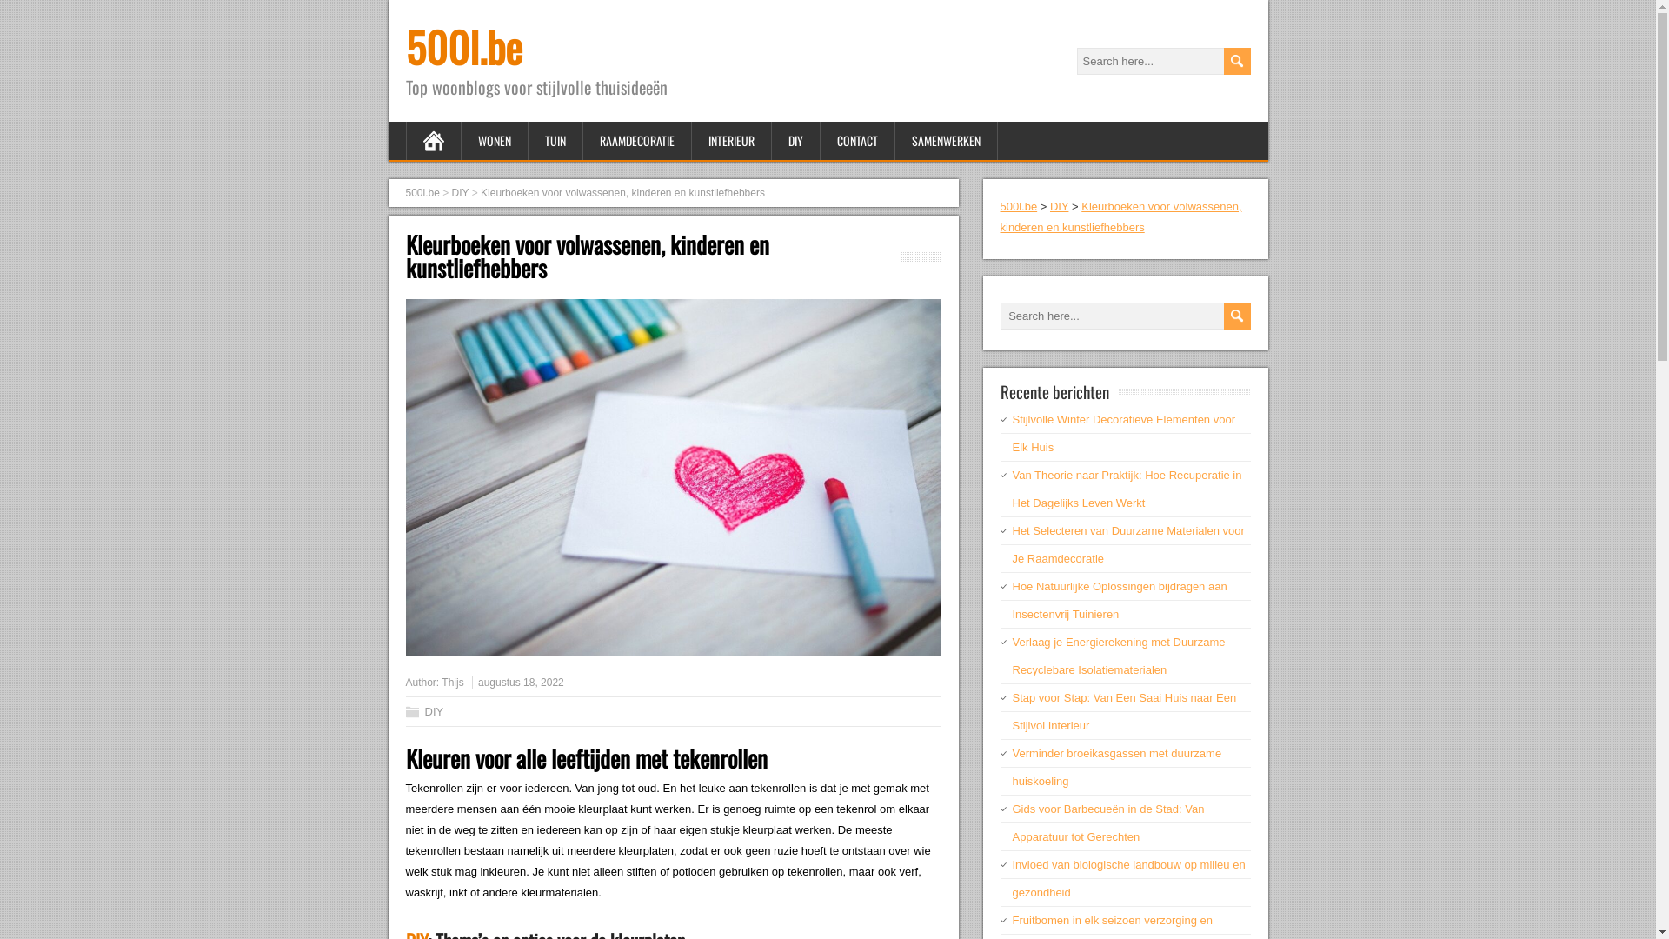 The image size is (1669, 939). What do you see at coordinates (732, 141) in the screenshot?
I see `INTERIEUR` at bounding box center [732, 141].